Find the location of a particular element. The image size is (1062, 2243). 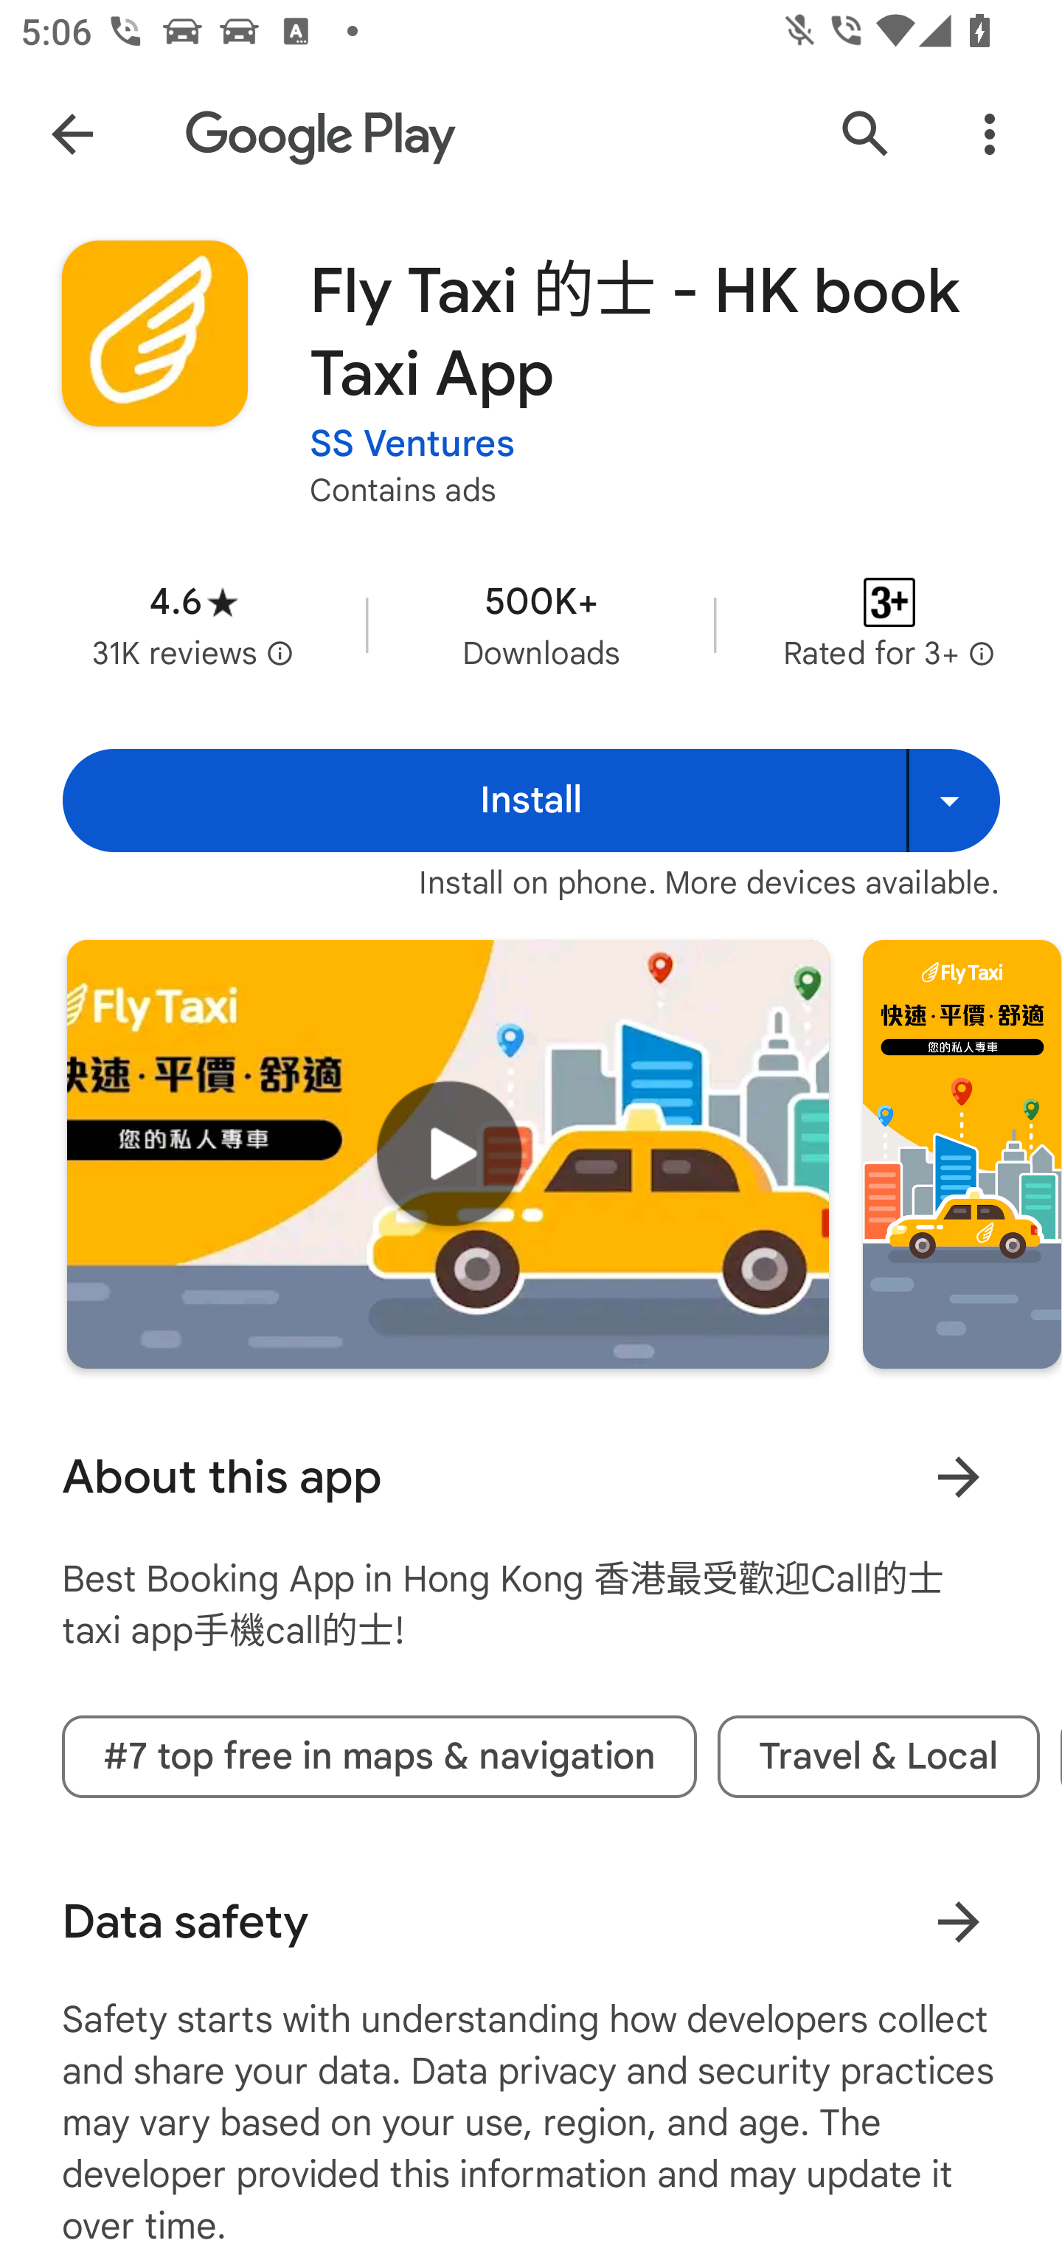

Learn more About this app is located at coordinates (958, 1477).